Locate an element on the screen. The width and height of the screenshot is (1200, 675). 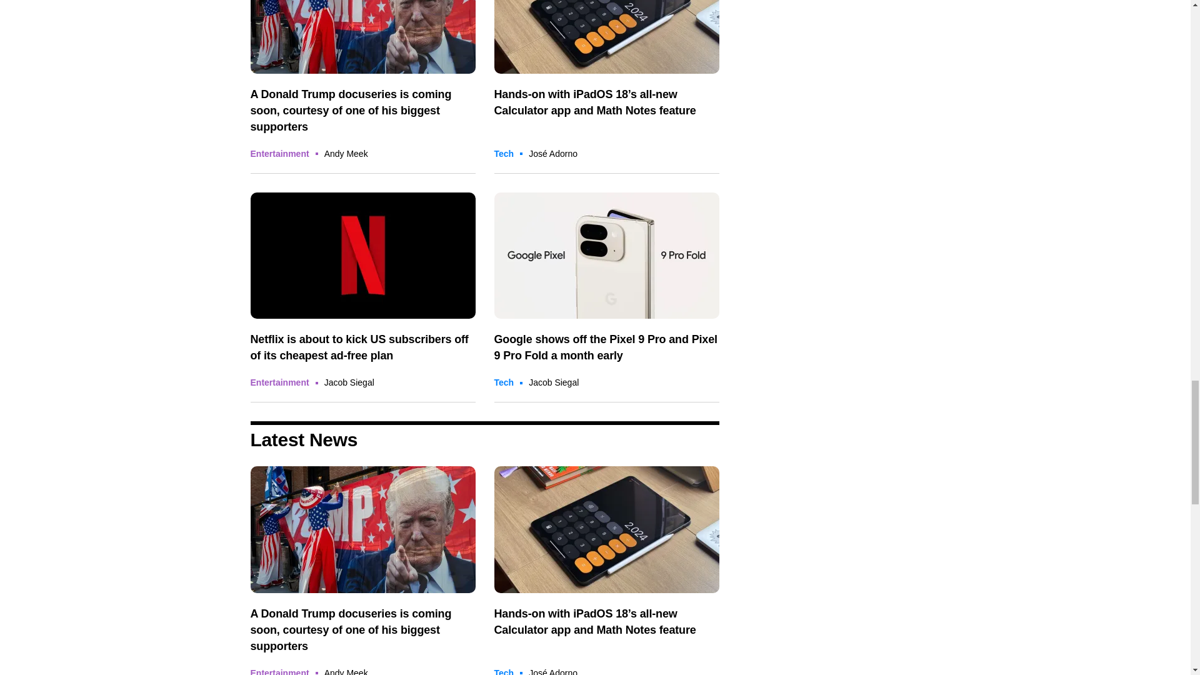
Posts by Andy Meek is located at coordinates (346, 671).